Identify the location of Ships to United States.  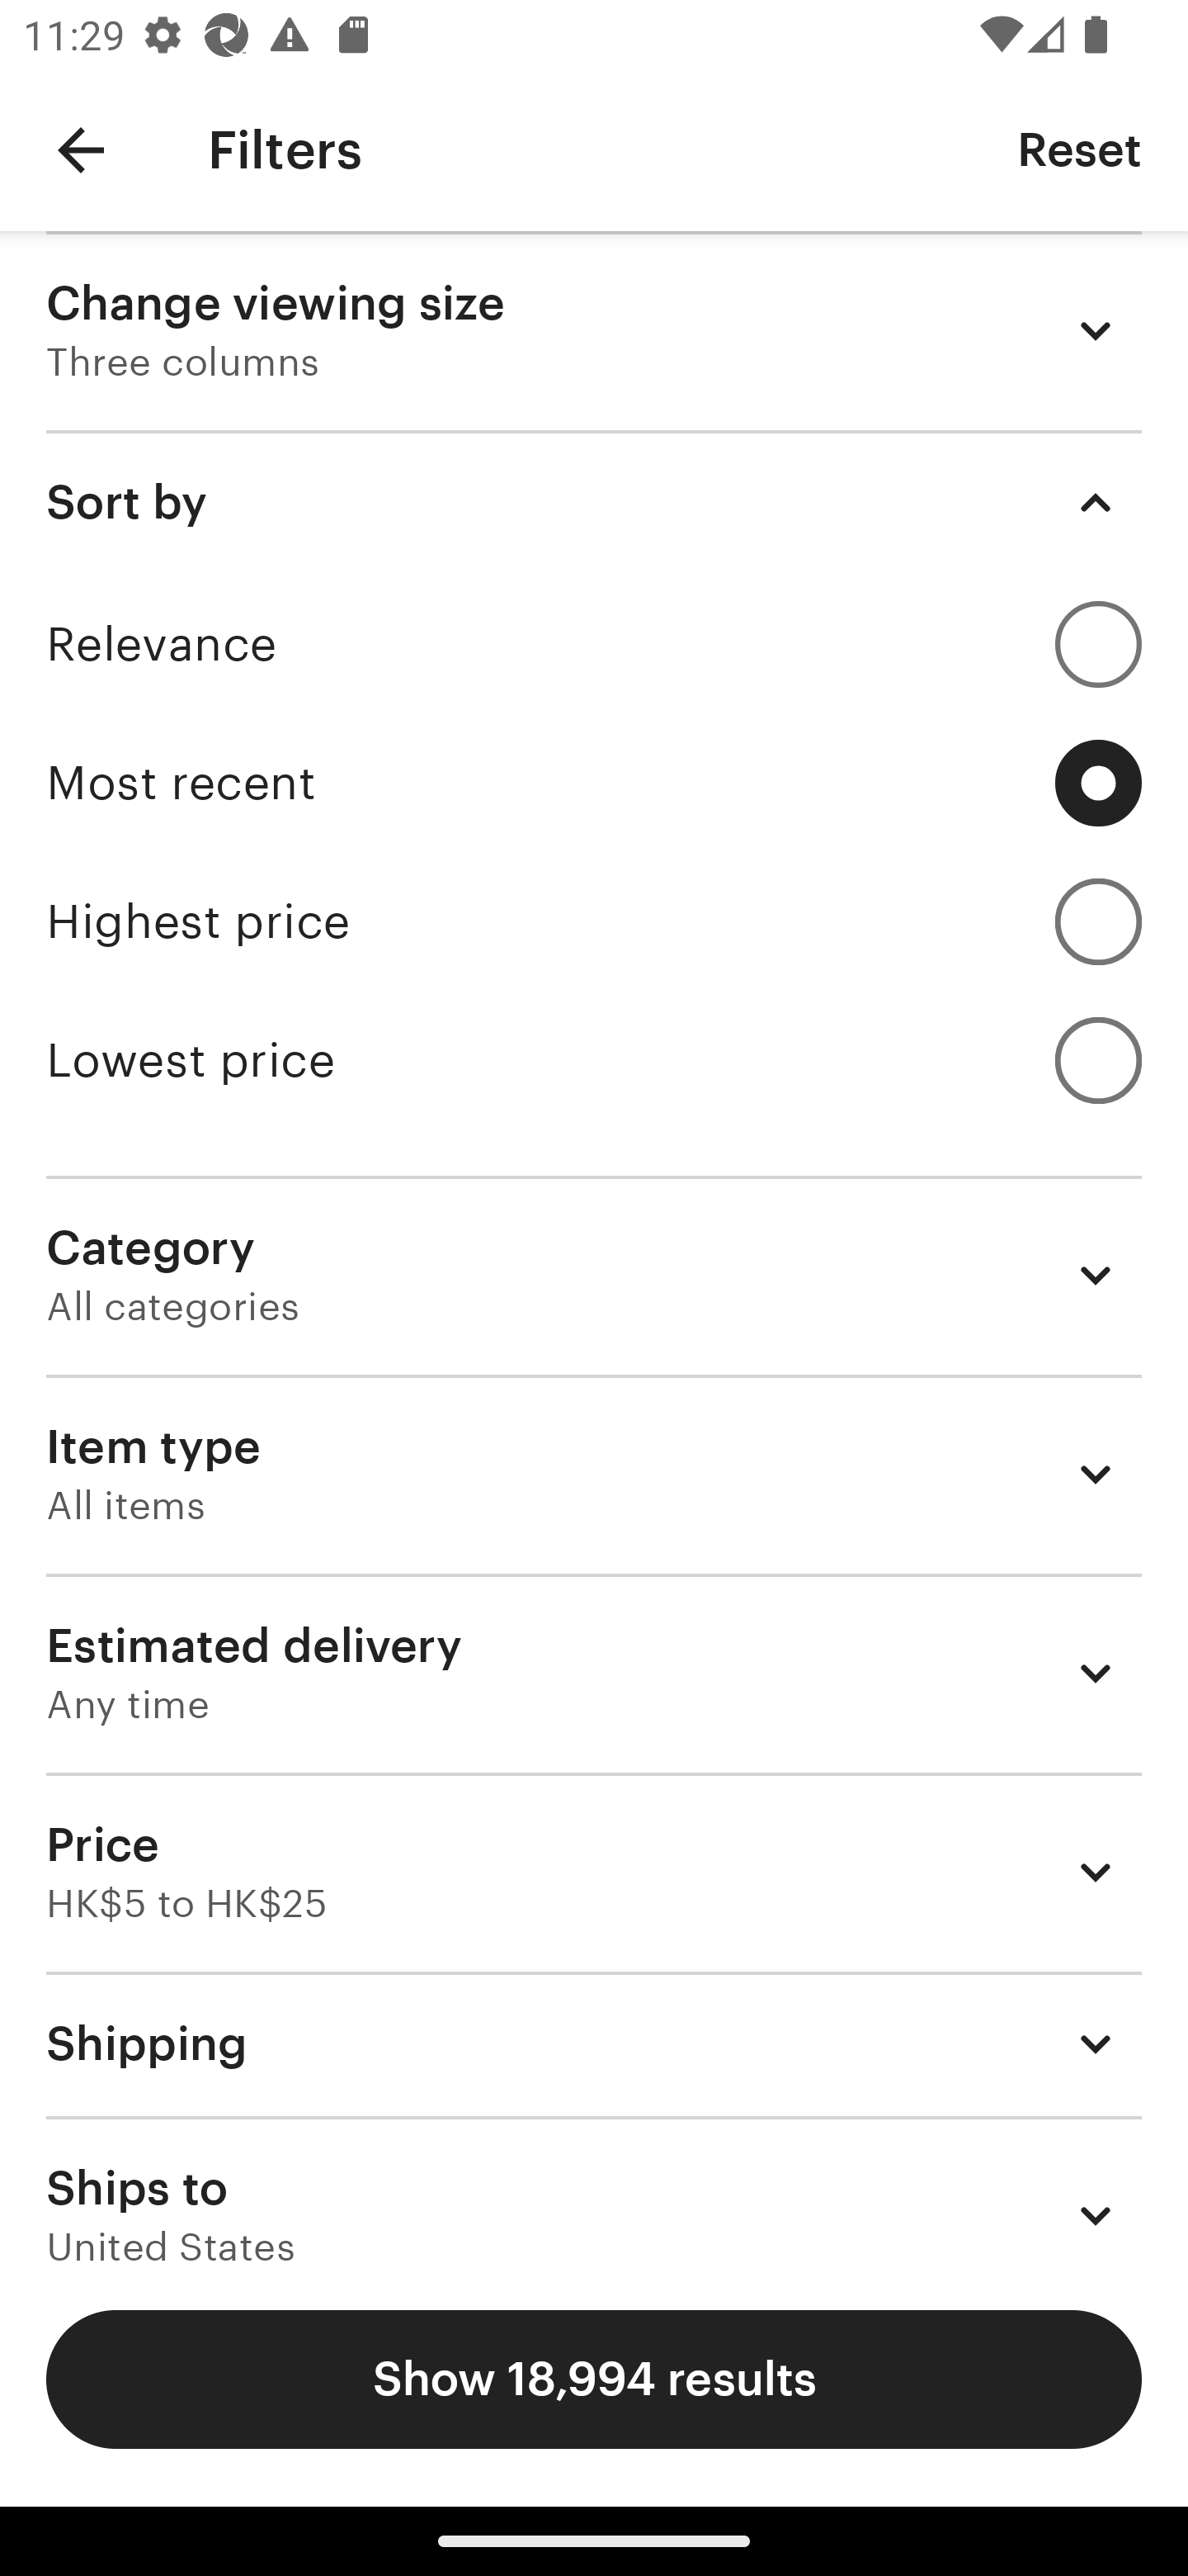
(594, 2190).